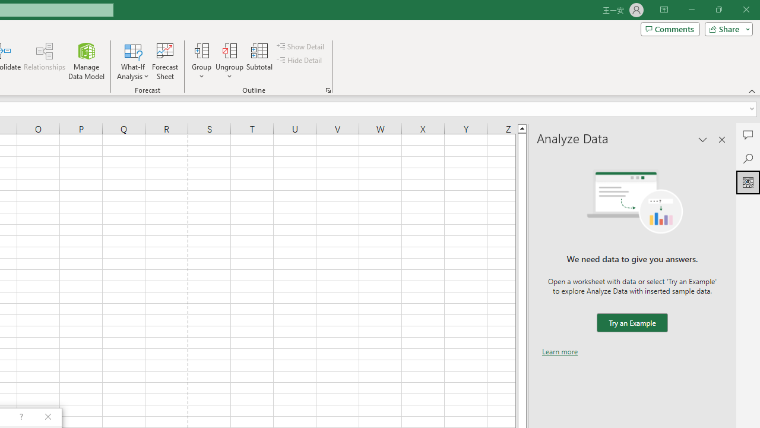 The height and width of the screenshot is (428, 760). I want to click on Manage Data Model, so click(87, 61).